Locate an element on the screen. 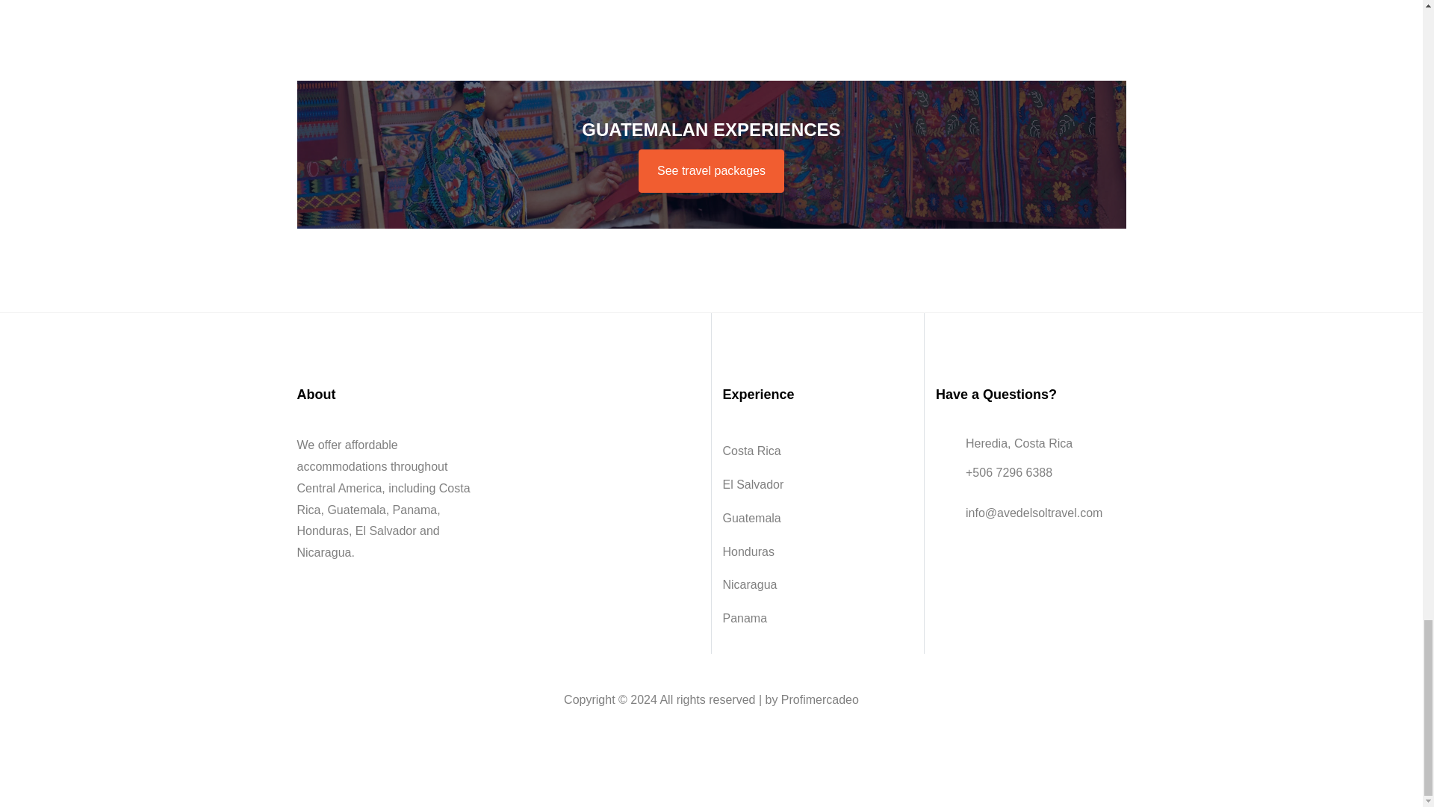  Honduras is located at coordinates (818, 553).